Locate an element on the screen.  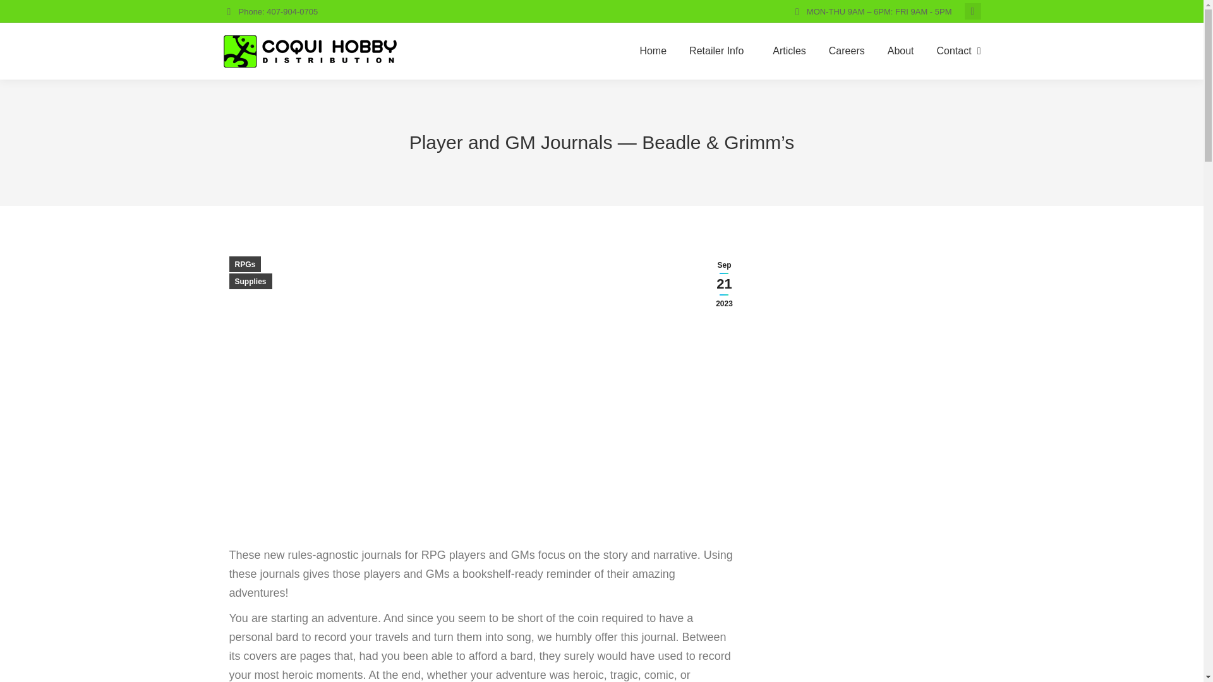
Go! is located at coordinates (20, 14).